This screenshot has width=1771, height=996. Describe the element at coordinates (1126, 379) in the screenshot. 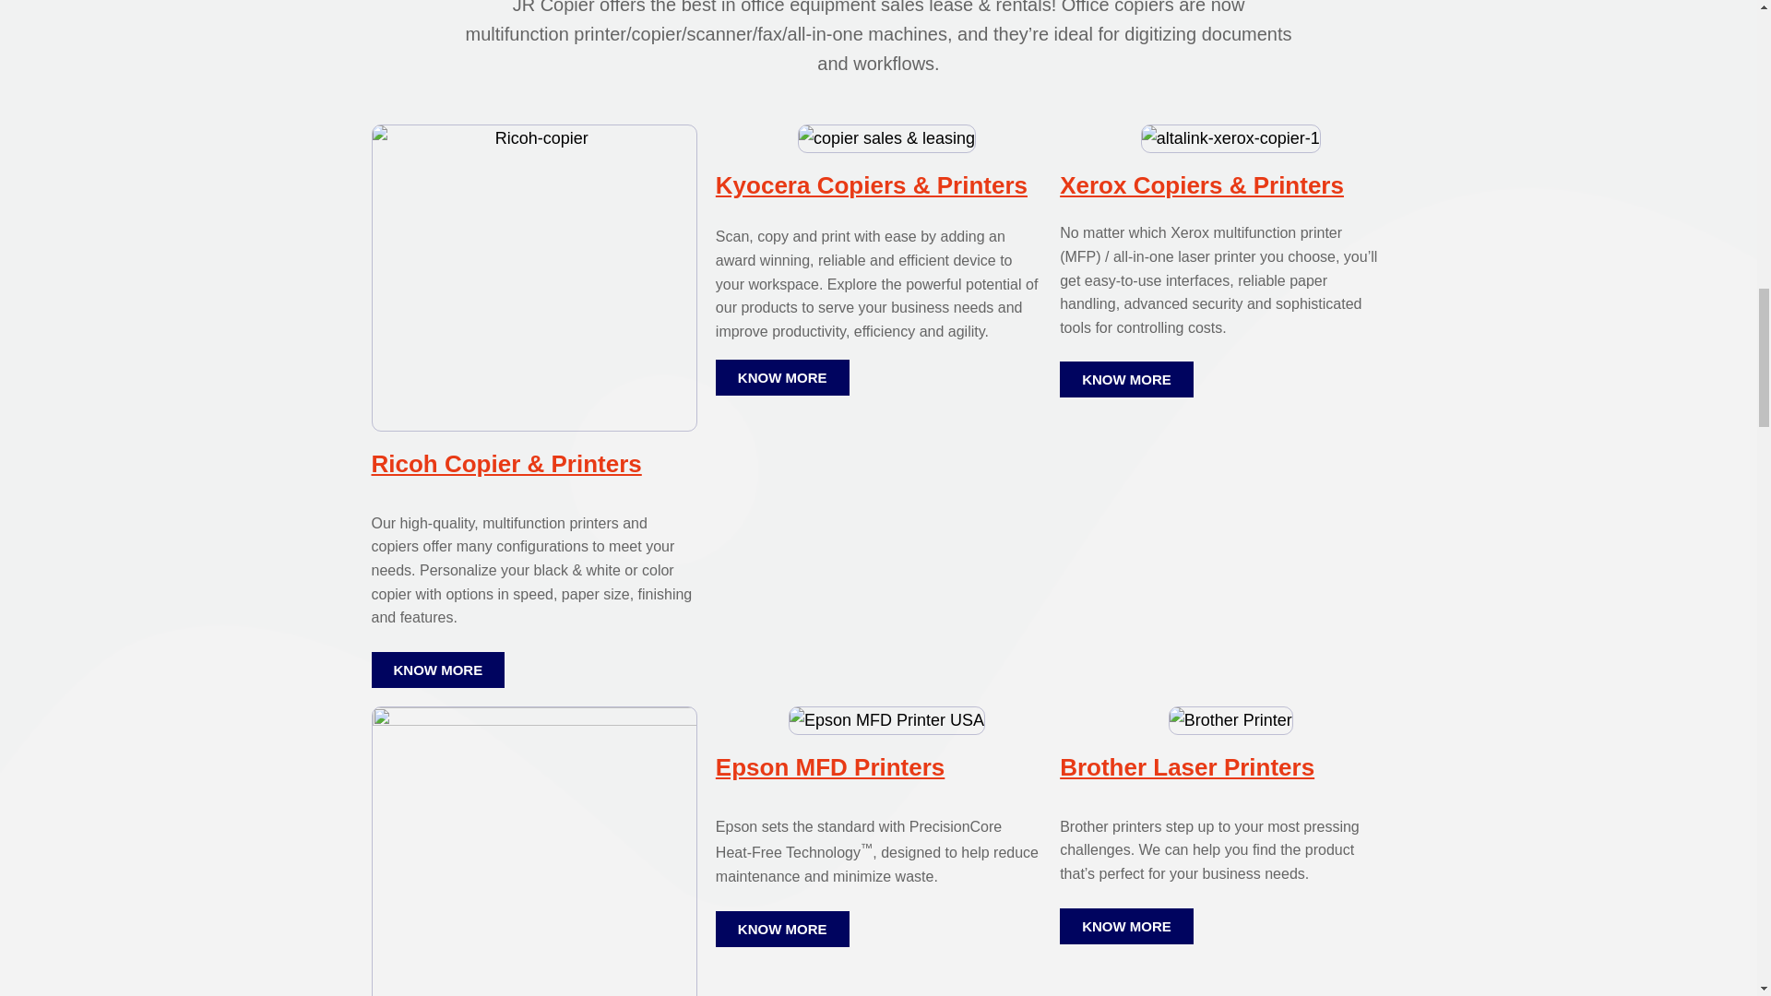

I see `KNOW MORE` at that location.